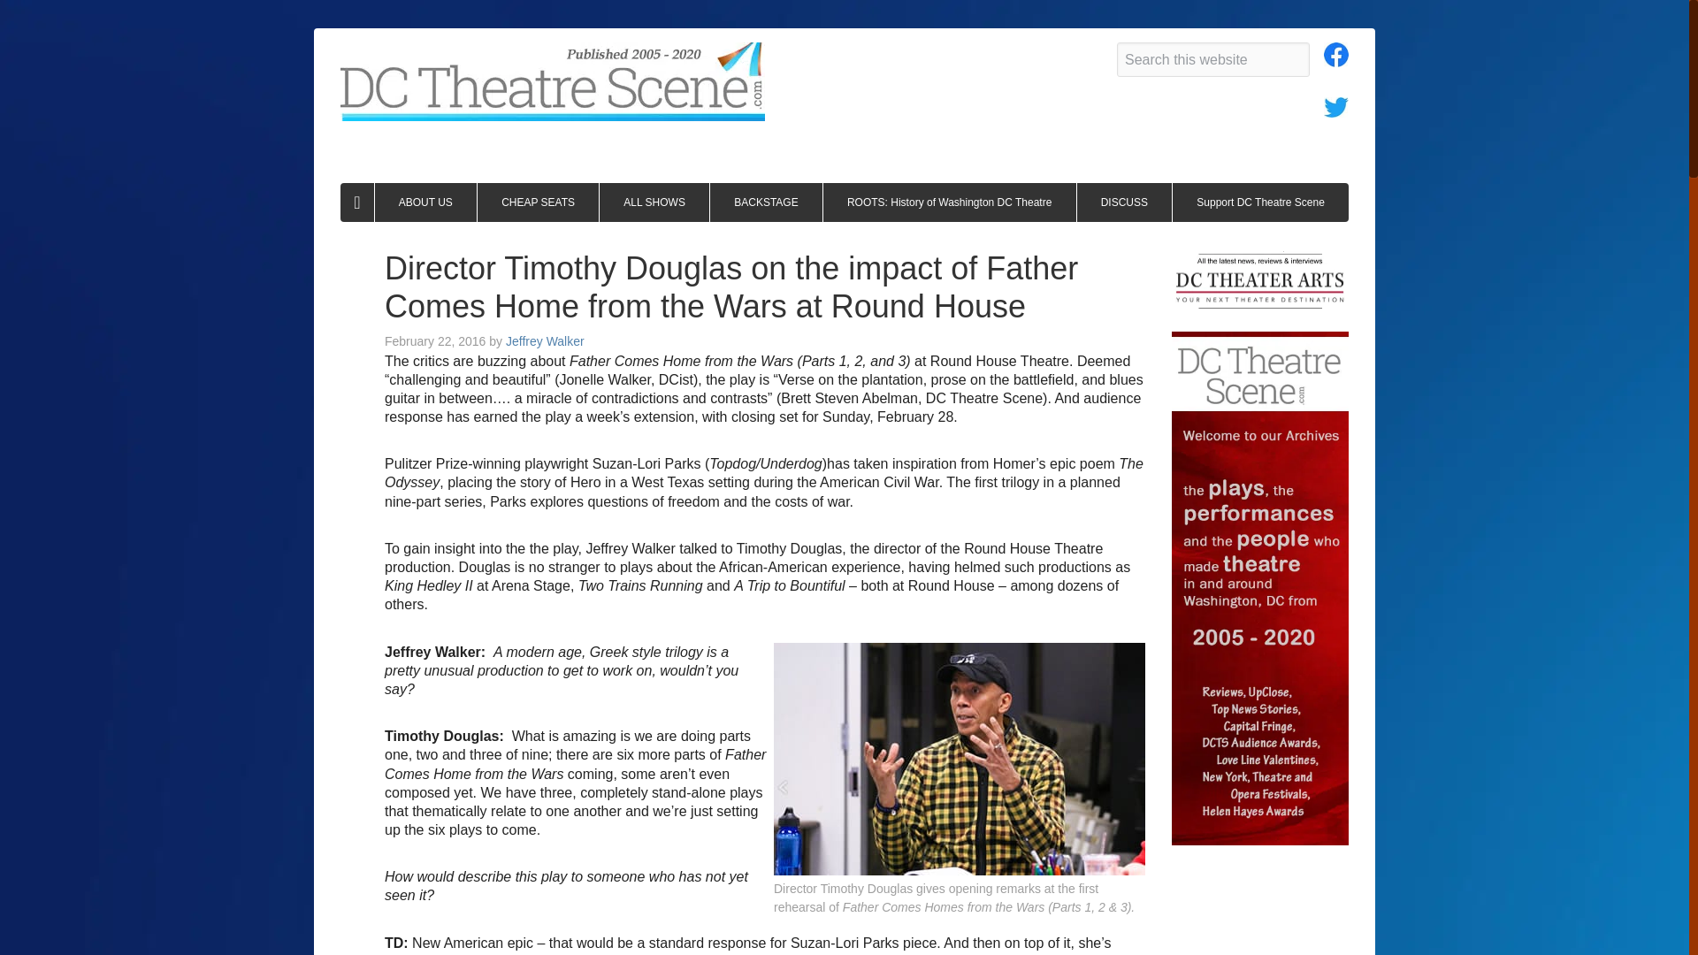  I want to click on DISCUSS, so click(1125, 202).